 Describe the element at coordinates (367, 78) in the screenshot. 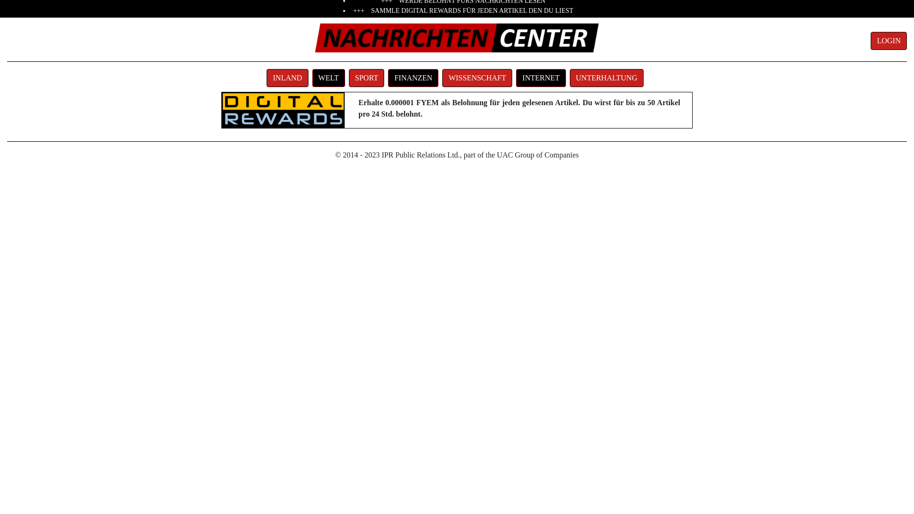

I see `SPORT` at that location.